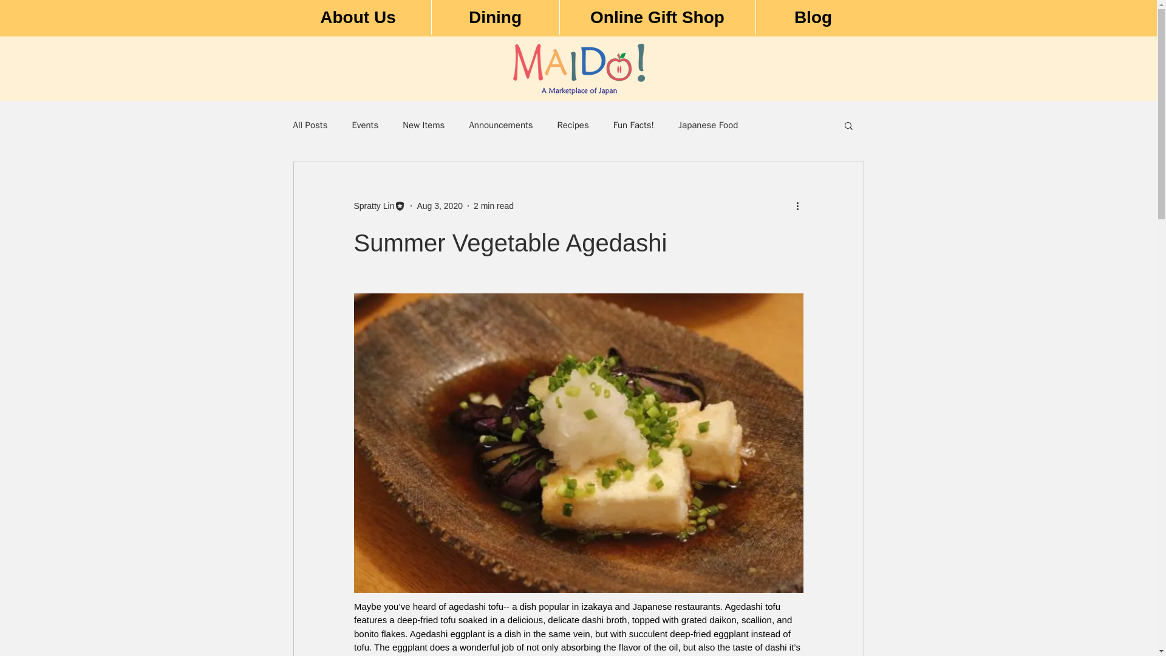 Image resolution: width=1166 pixels, height=656 pixels. What do you see at coordinates (379, 205) in the screenshot?
I see `Spratty Lin` at bounding box center [379, 205].